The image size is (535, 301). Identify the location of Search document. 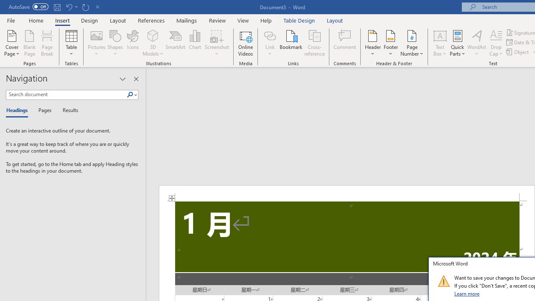
(66, 94).